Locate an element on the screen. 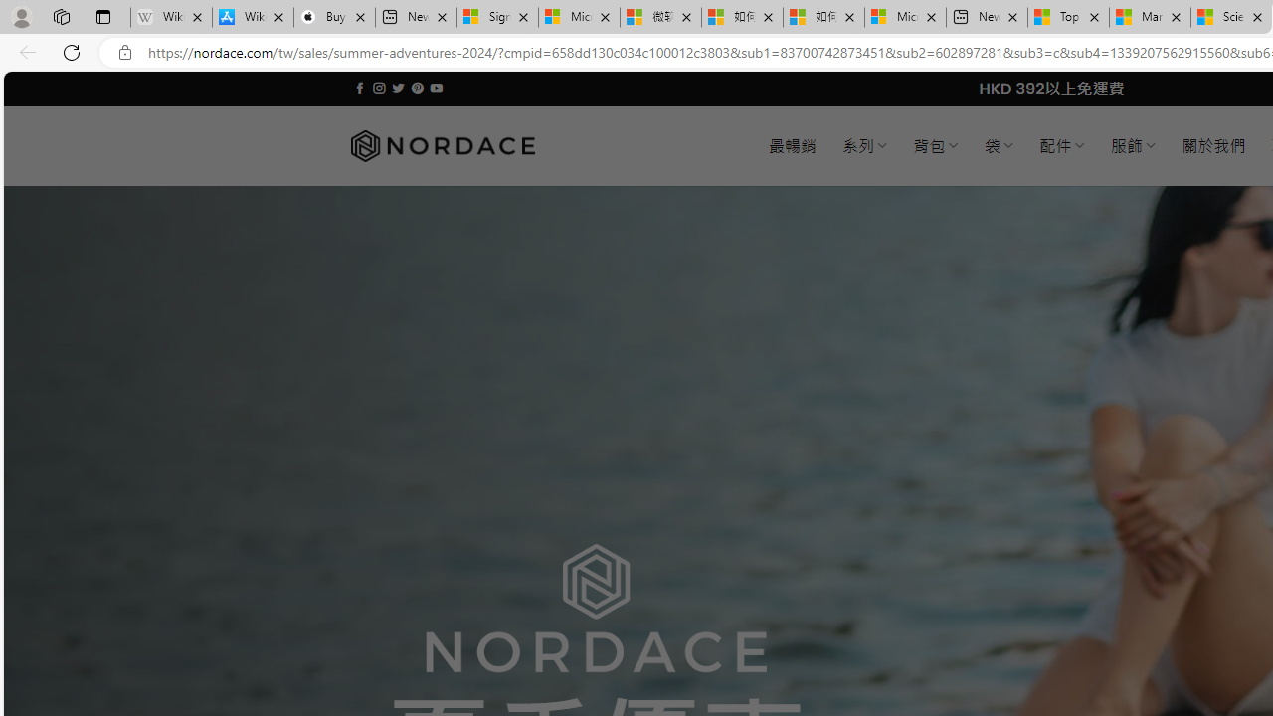 Image resolution: width=1273 pixels, height=716 pixels. Refresh is located at coordinates (72, 52).